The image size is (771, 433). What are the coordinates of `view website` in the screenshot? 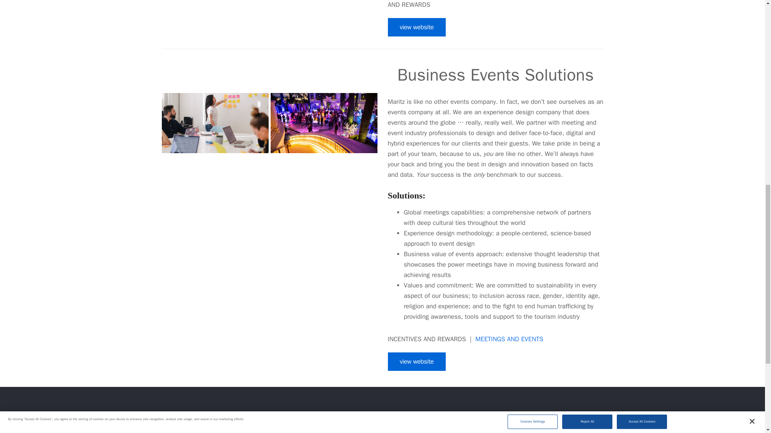 It's located at (417, 362).